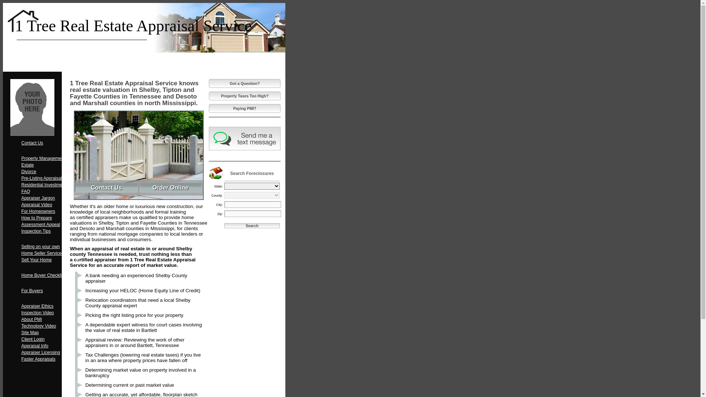  Describe the element at coordinates (245, 96) in the screenshot. I see `Property Taxes Too High?` at that location.